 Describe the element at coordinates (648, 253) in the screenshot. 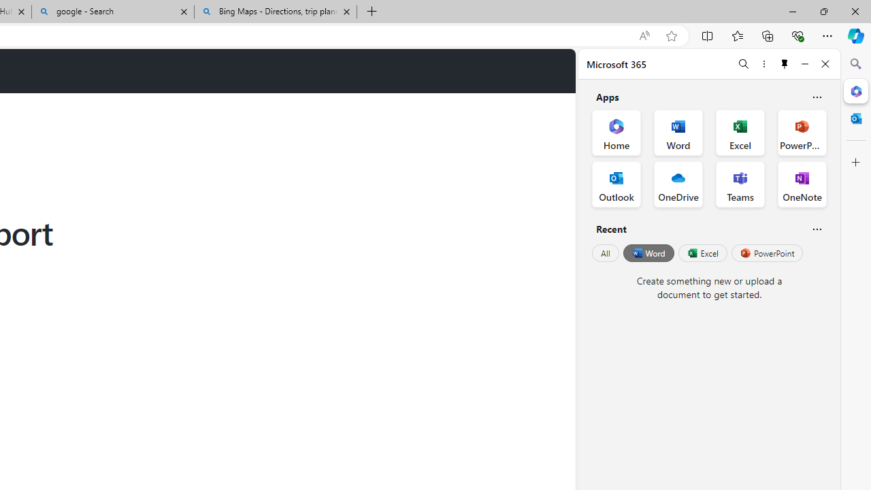

I see `Word` at that location.